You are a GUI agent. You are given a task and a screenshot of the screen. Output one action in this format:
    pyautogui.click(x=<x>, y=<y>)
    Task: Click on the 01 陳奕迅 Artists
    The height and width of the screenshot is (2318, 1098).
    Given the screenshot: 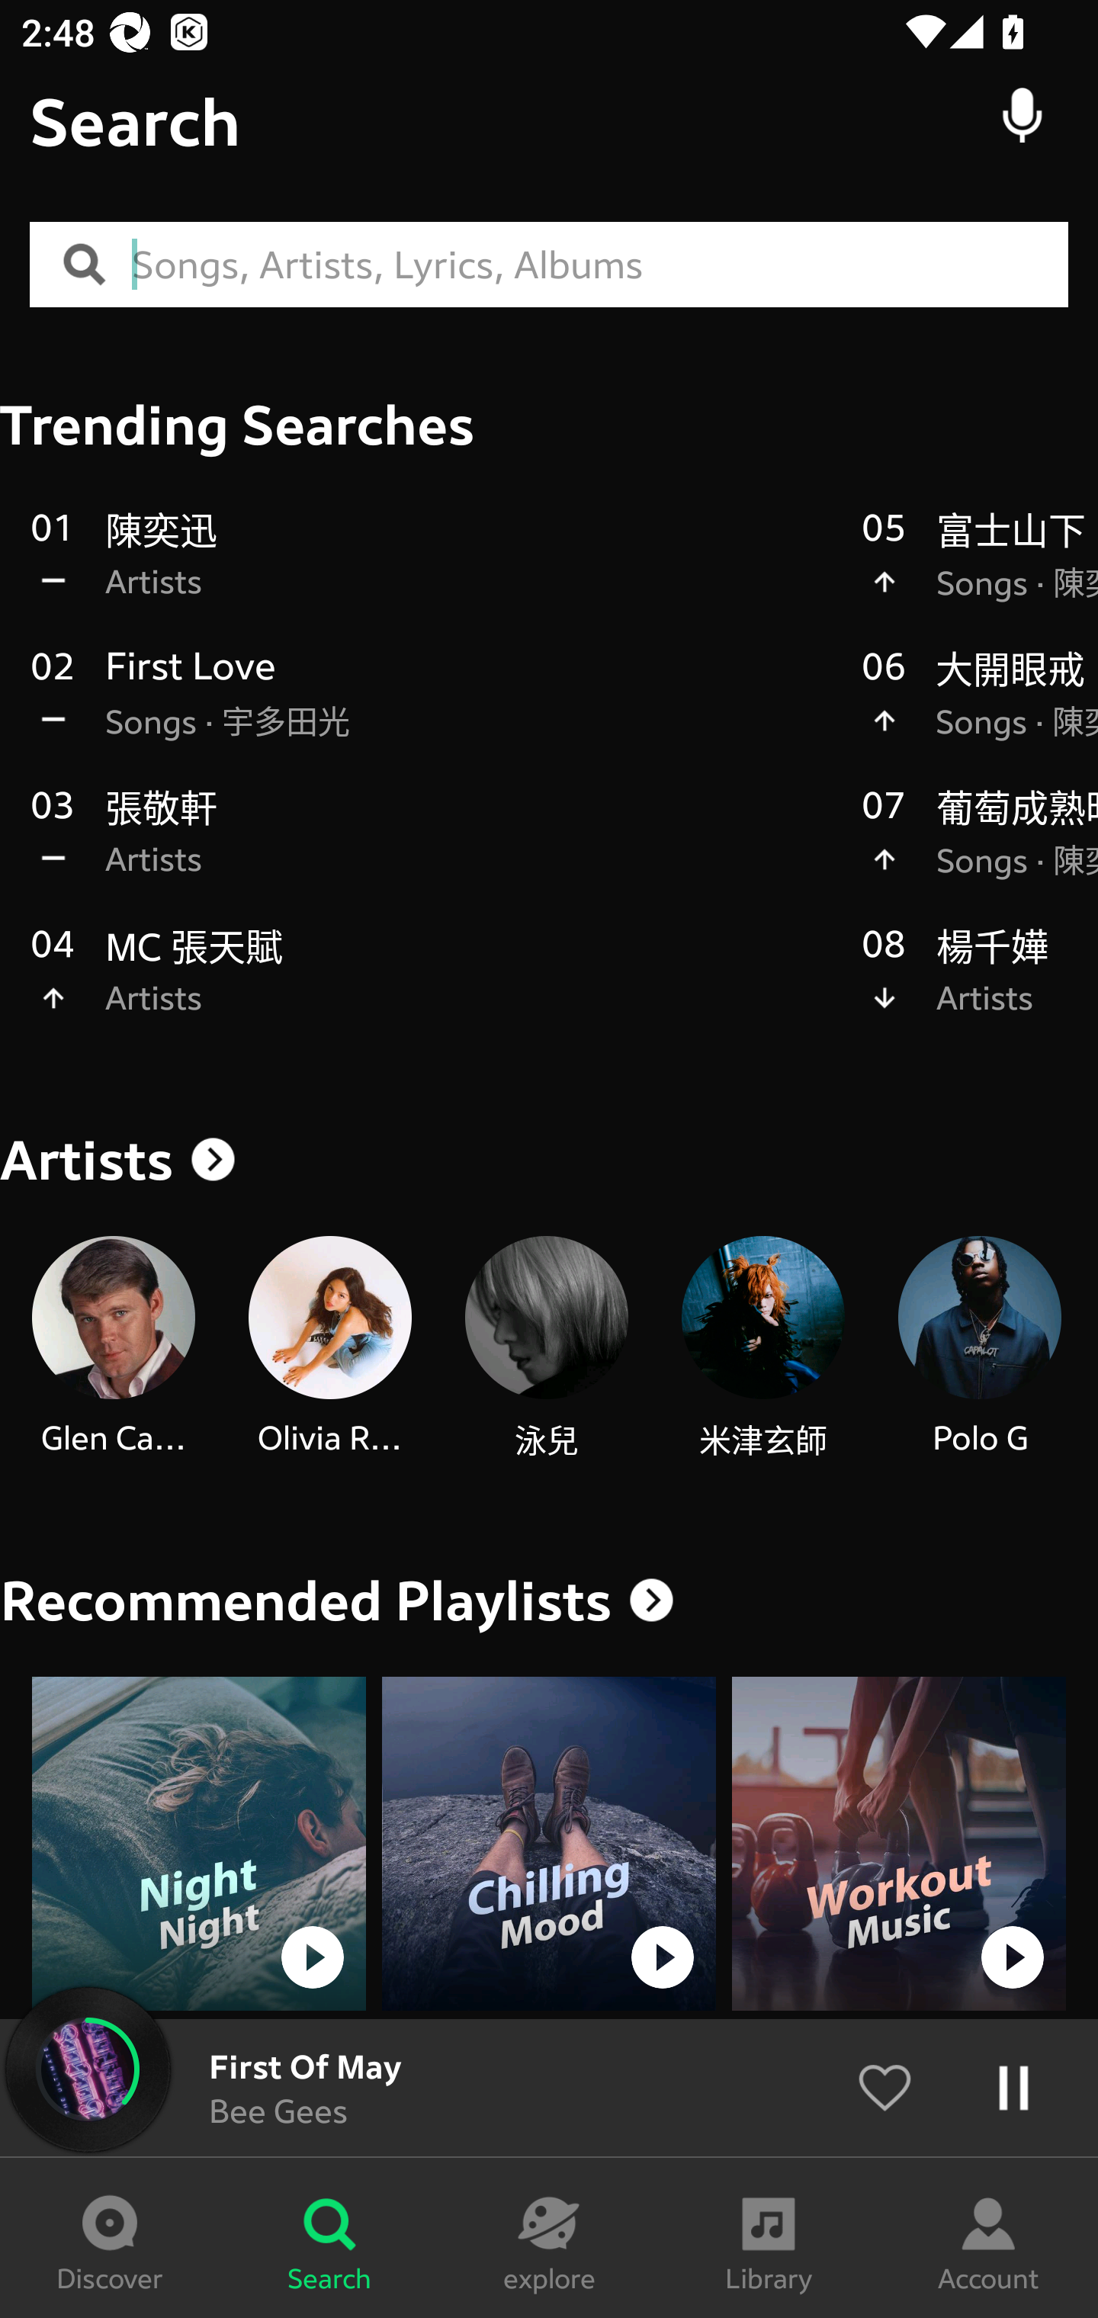 What is the action you would take?
    pyautogui.click(x=431, y=570)
    